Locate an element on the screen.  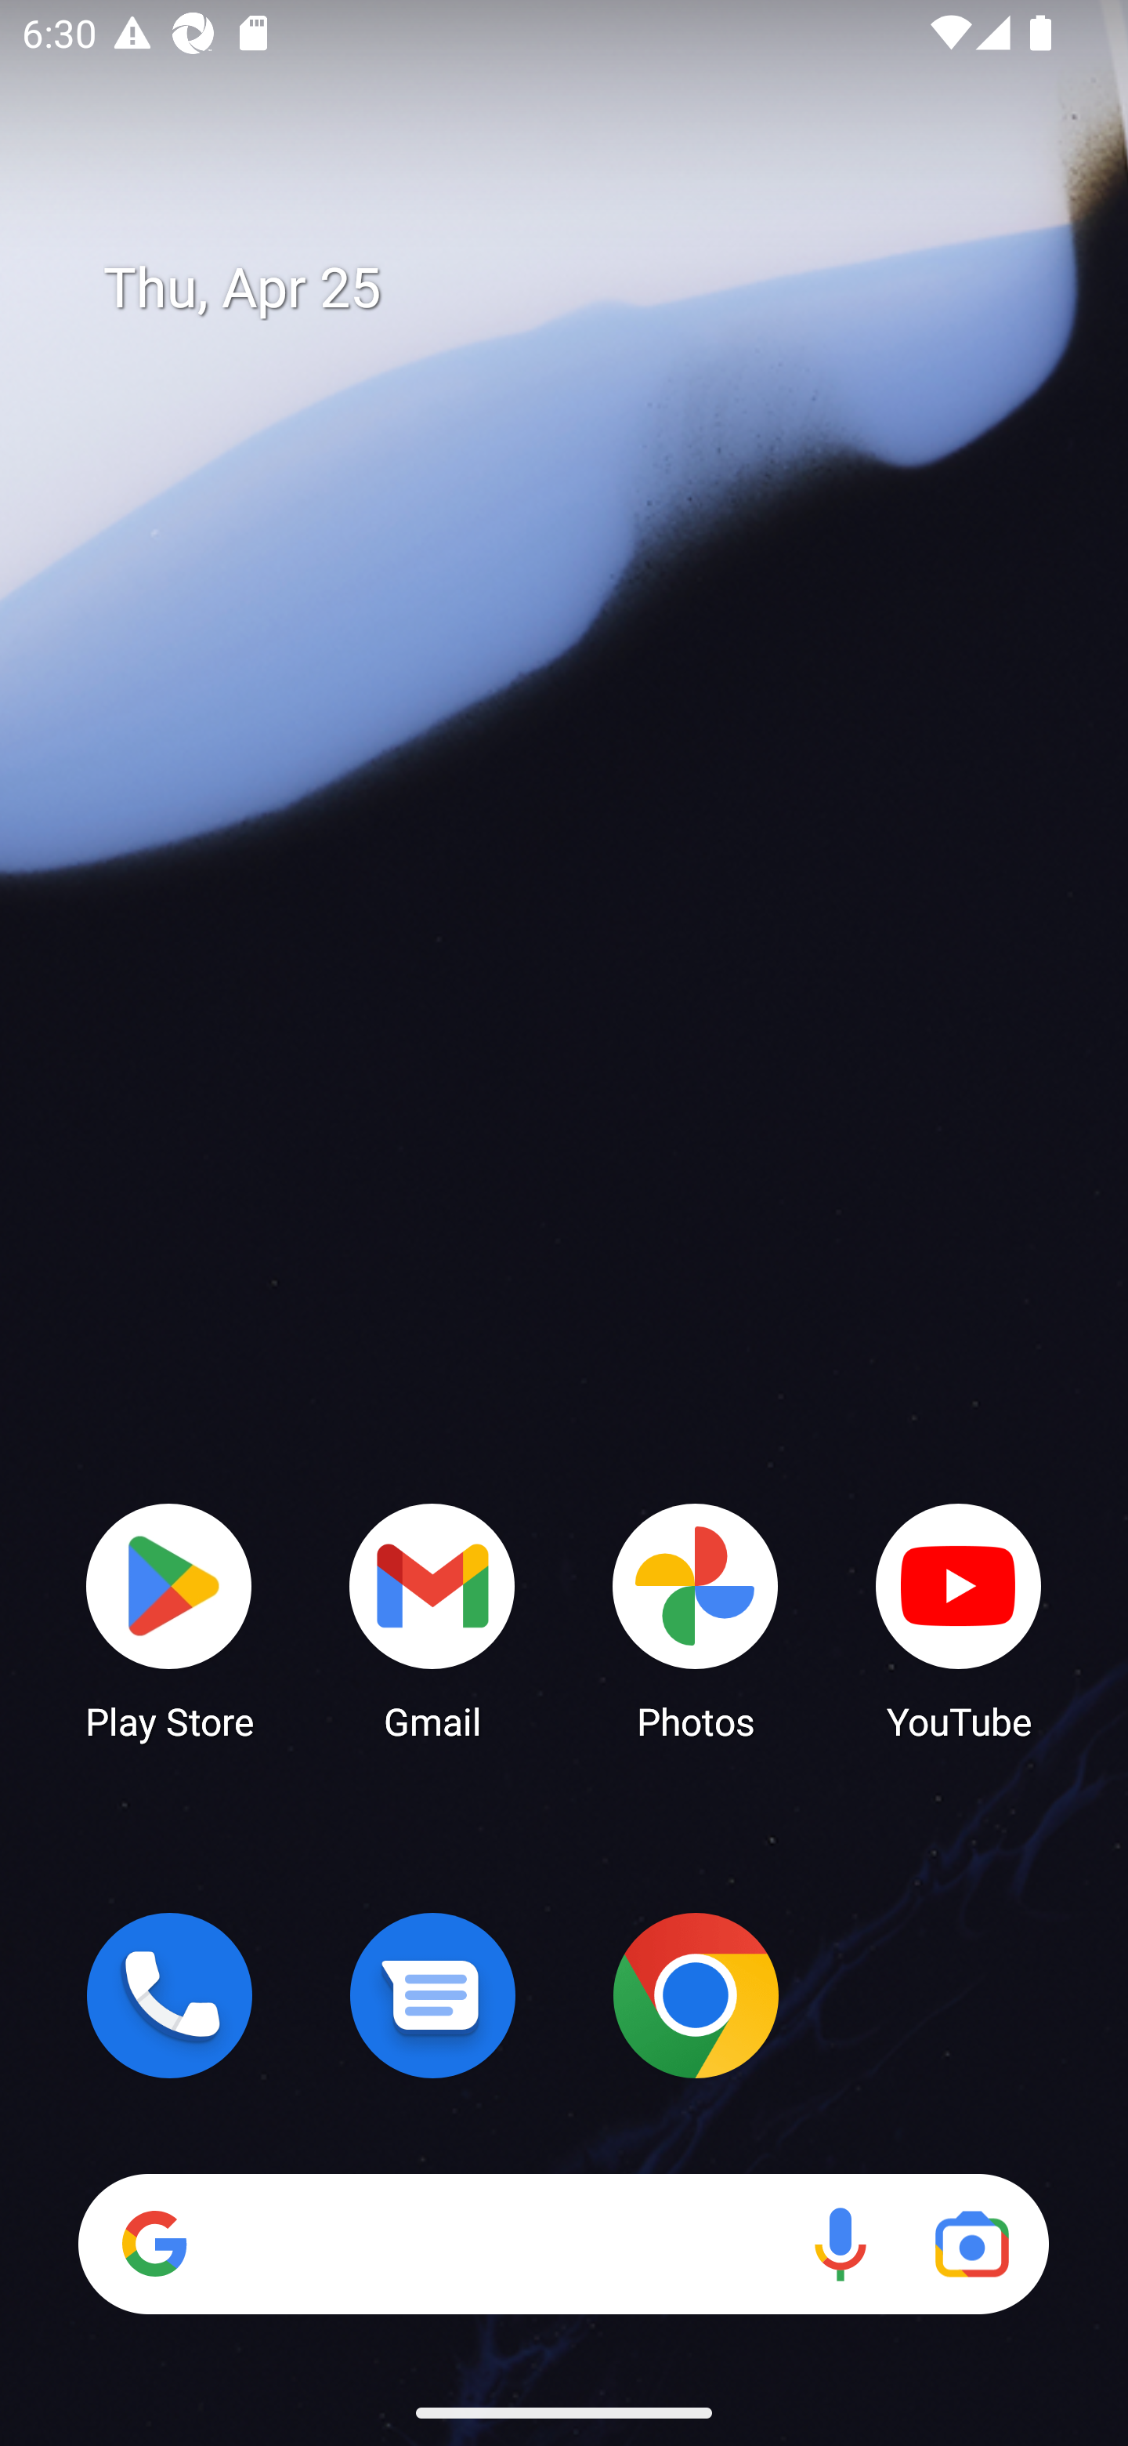
Messages is located at coordinates (432, 1995).